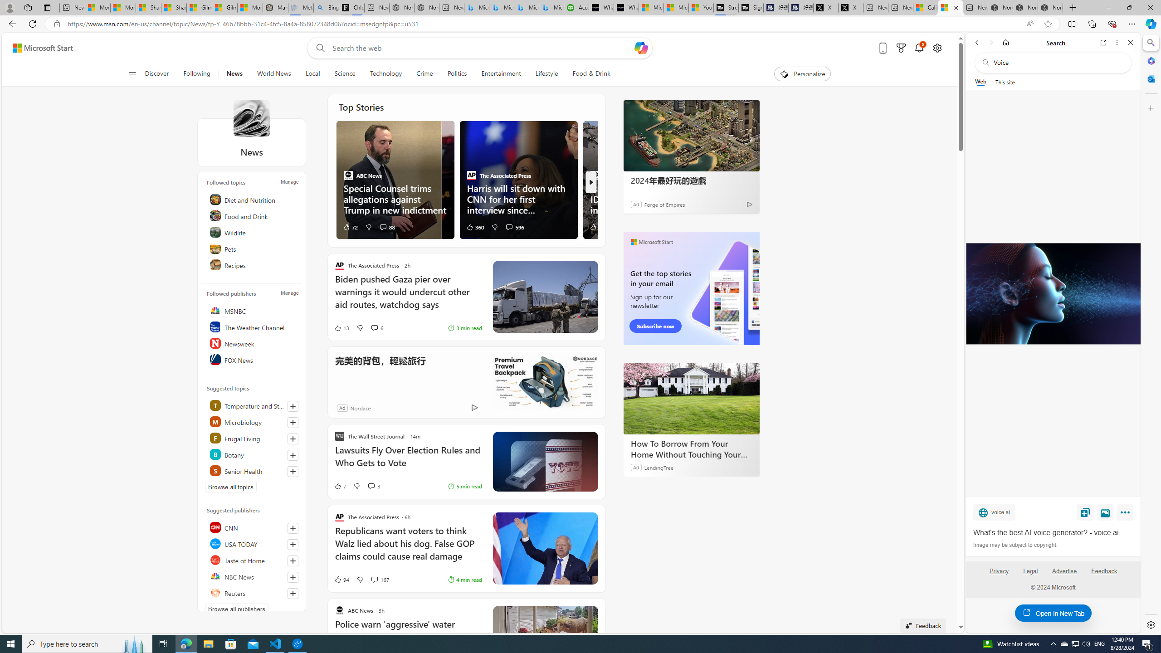 The width and height of the screenshot is (1161, 653). What do you see at coordinates (691, 398) in the screenshot?
I see `How To Borrow From Your Home Without Touching Your Mortgage` at bounding box center [691, 398].